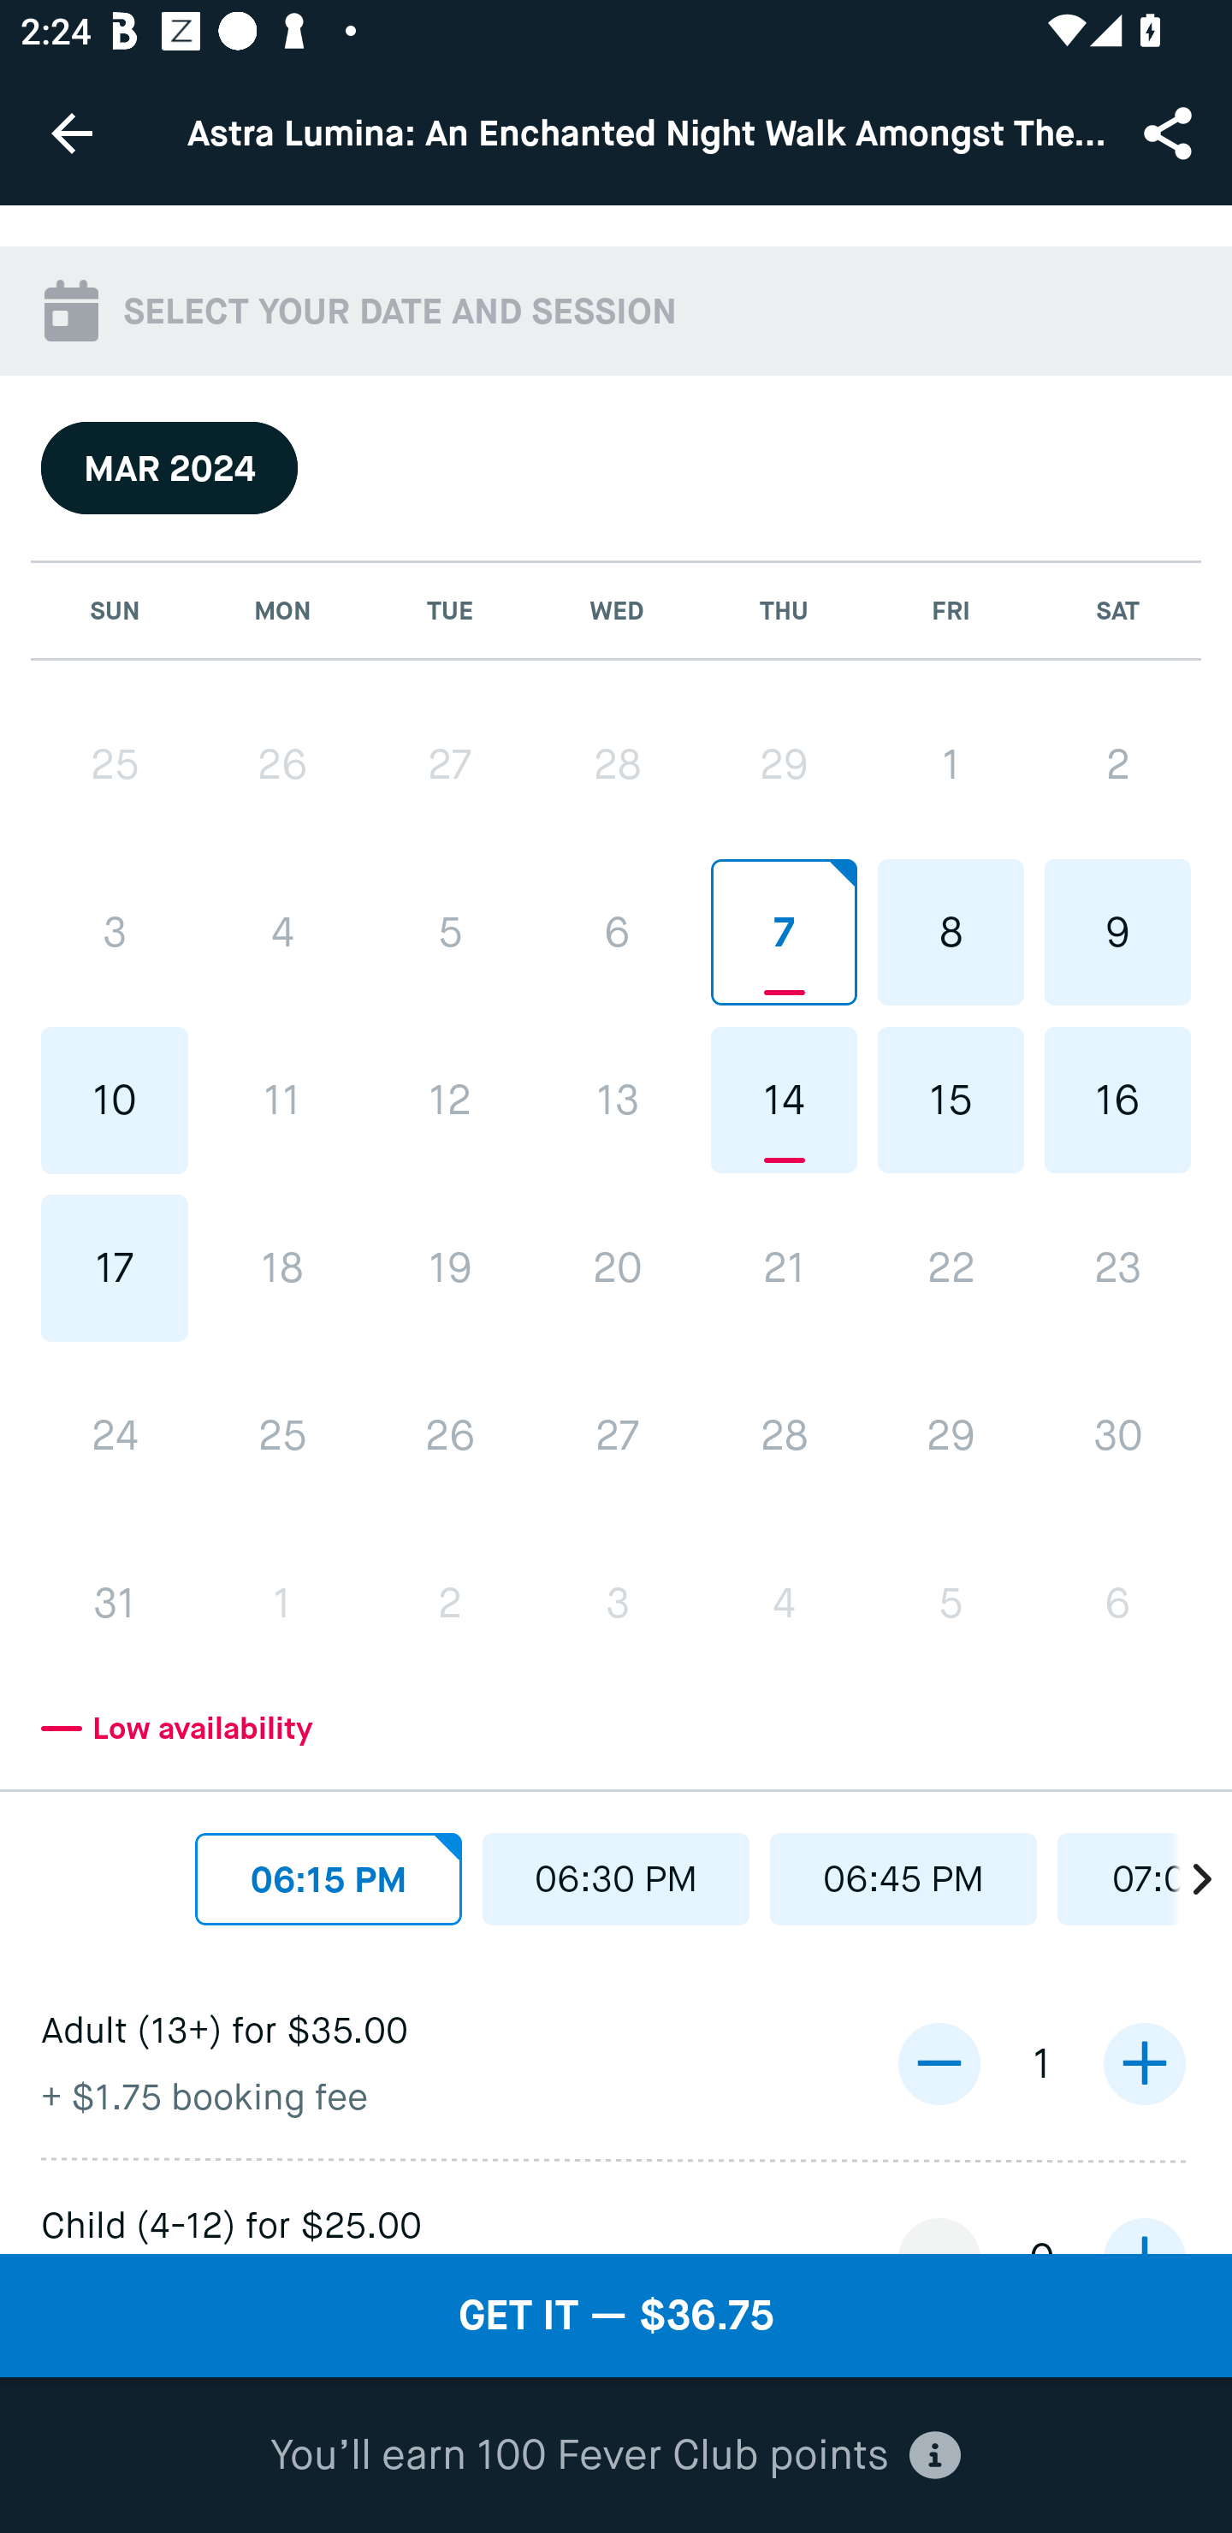  What do you see at coordinates (115, 932) in the screenshot?
I see `3` at bounding box center [115, 932].